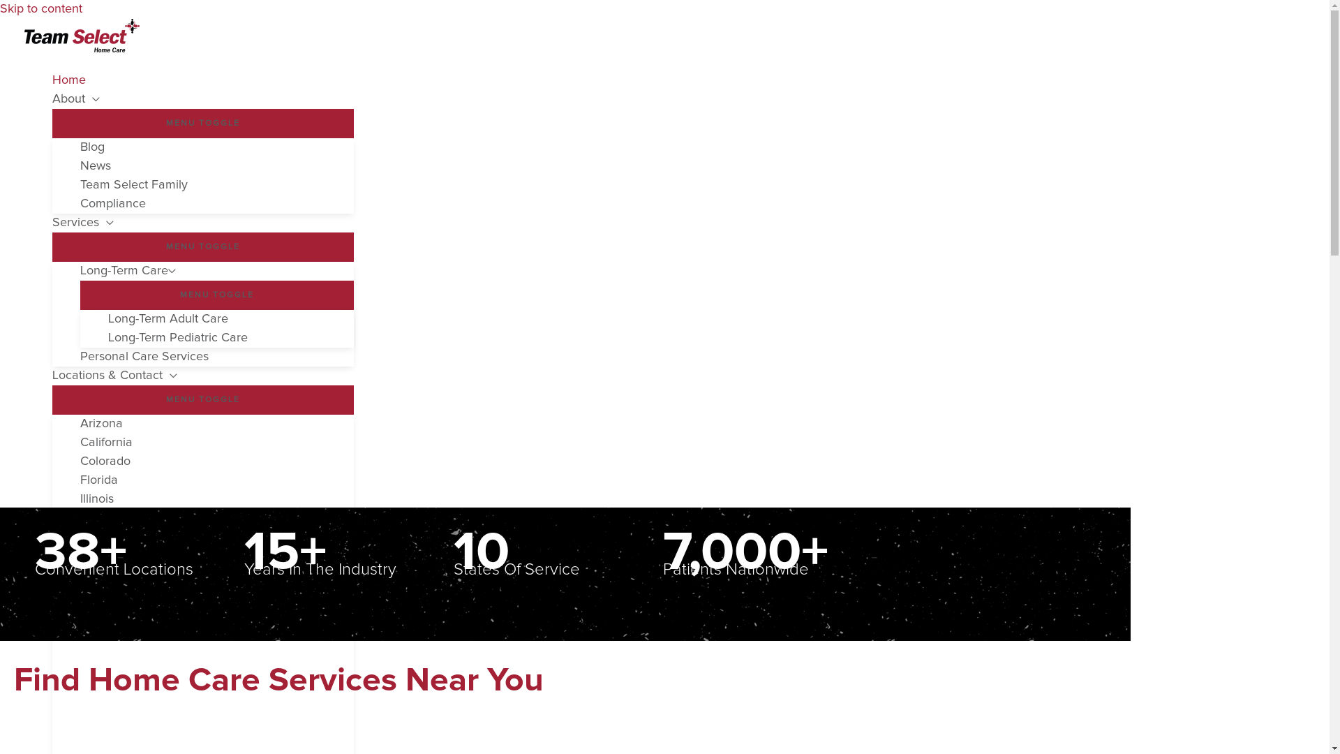  I want to click on Compliance, so click(216, 204).